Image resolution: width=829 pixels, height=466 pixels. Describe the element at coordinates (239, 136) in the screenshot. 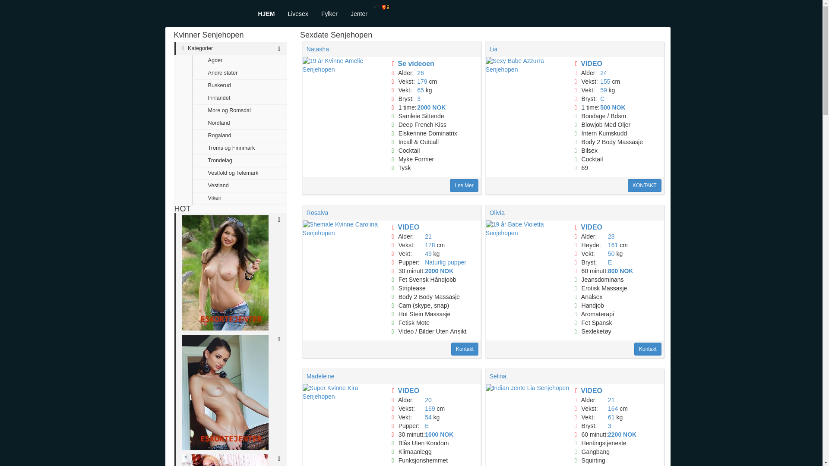

I see `Rogaland` at that location.